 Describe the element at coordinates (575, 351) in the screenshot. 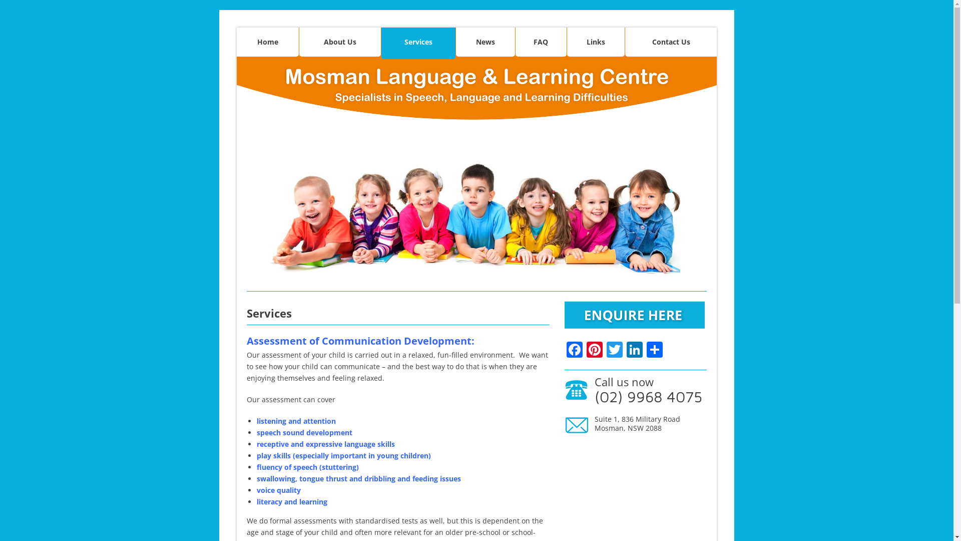

I see `Facebook` at that location.